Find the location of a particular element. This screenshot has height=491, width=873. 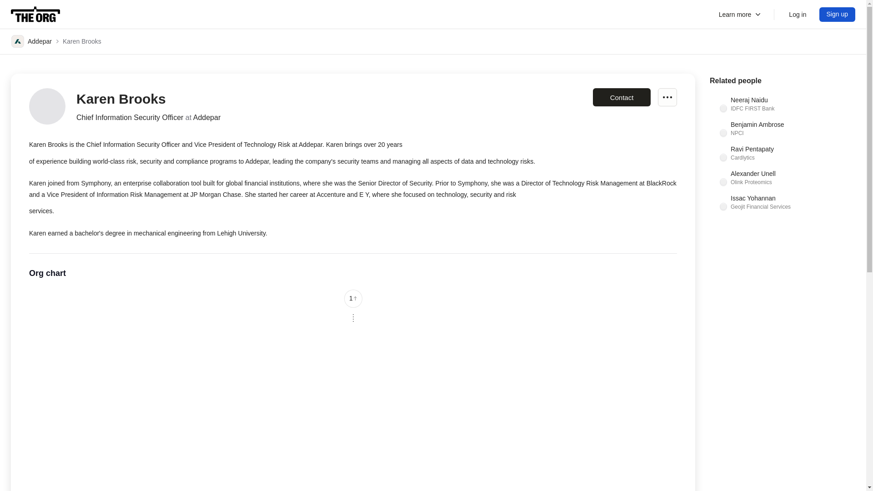

The Org Home is located at coordinates (35, 15).